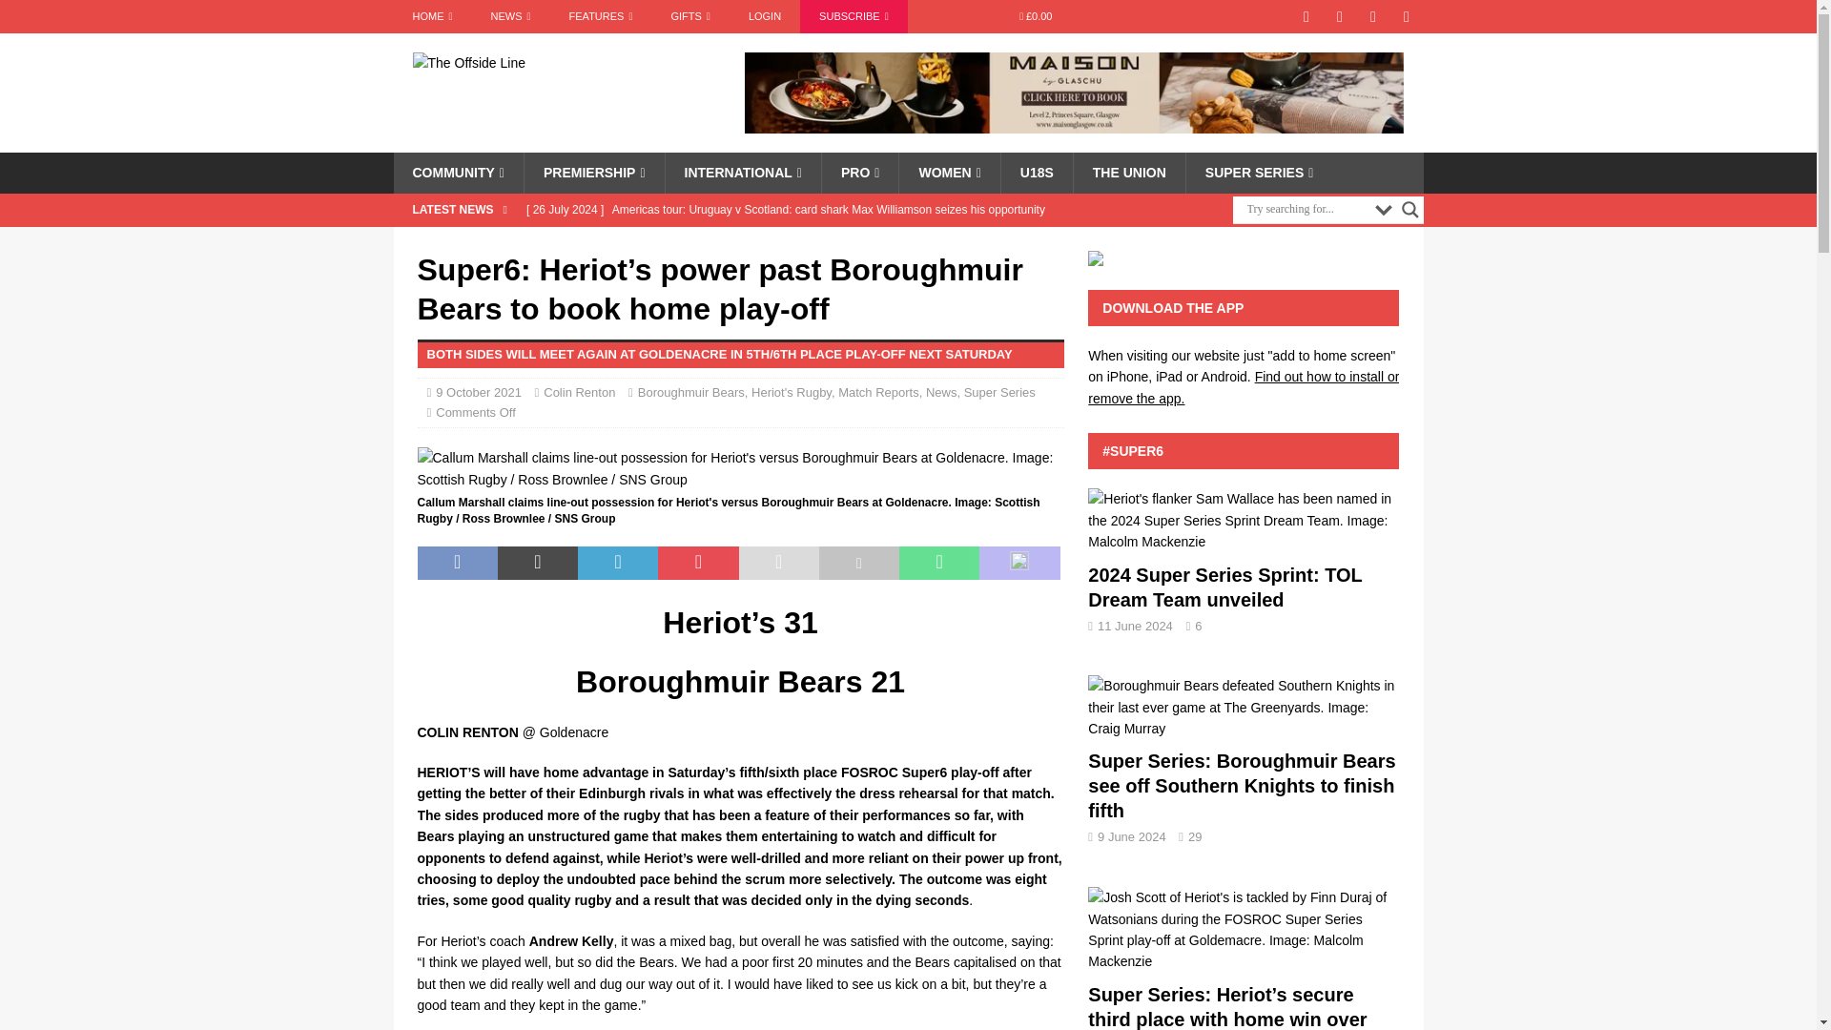 The height and width of the screenshot is (1030, 1831). I want to click on Scottish Rugby news coverage, so click(431, 16).